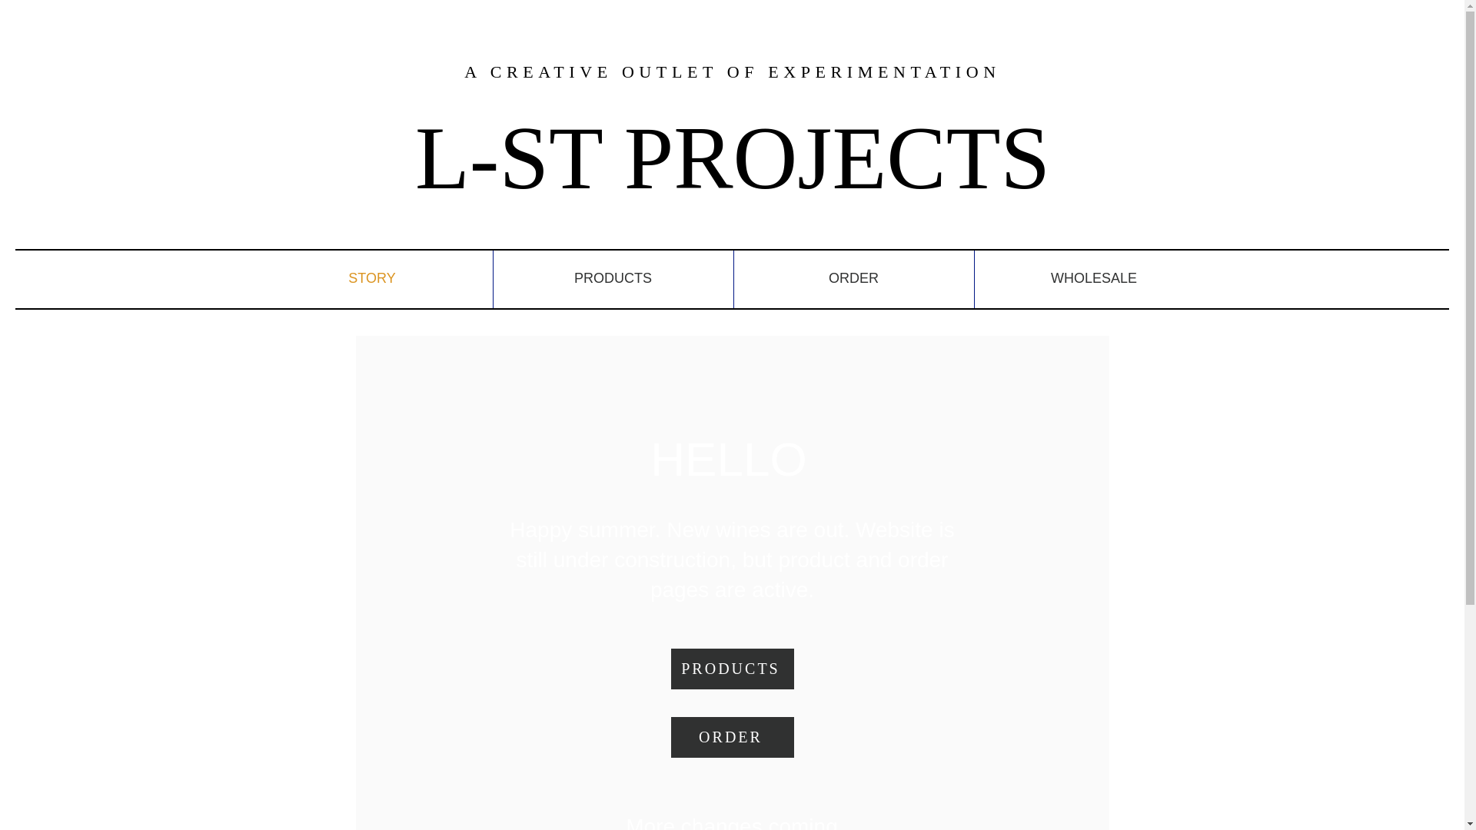  What do you see at coordinates (853, 278) in the screenshot?
I see `ORDER` at bounding box center [853, 278].